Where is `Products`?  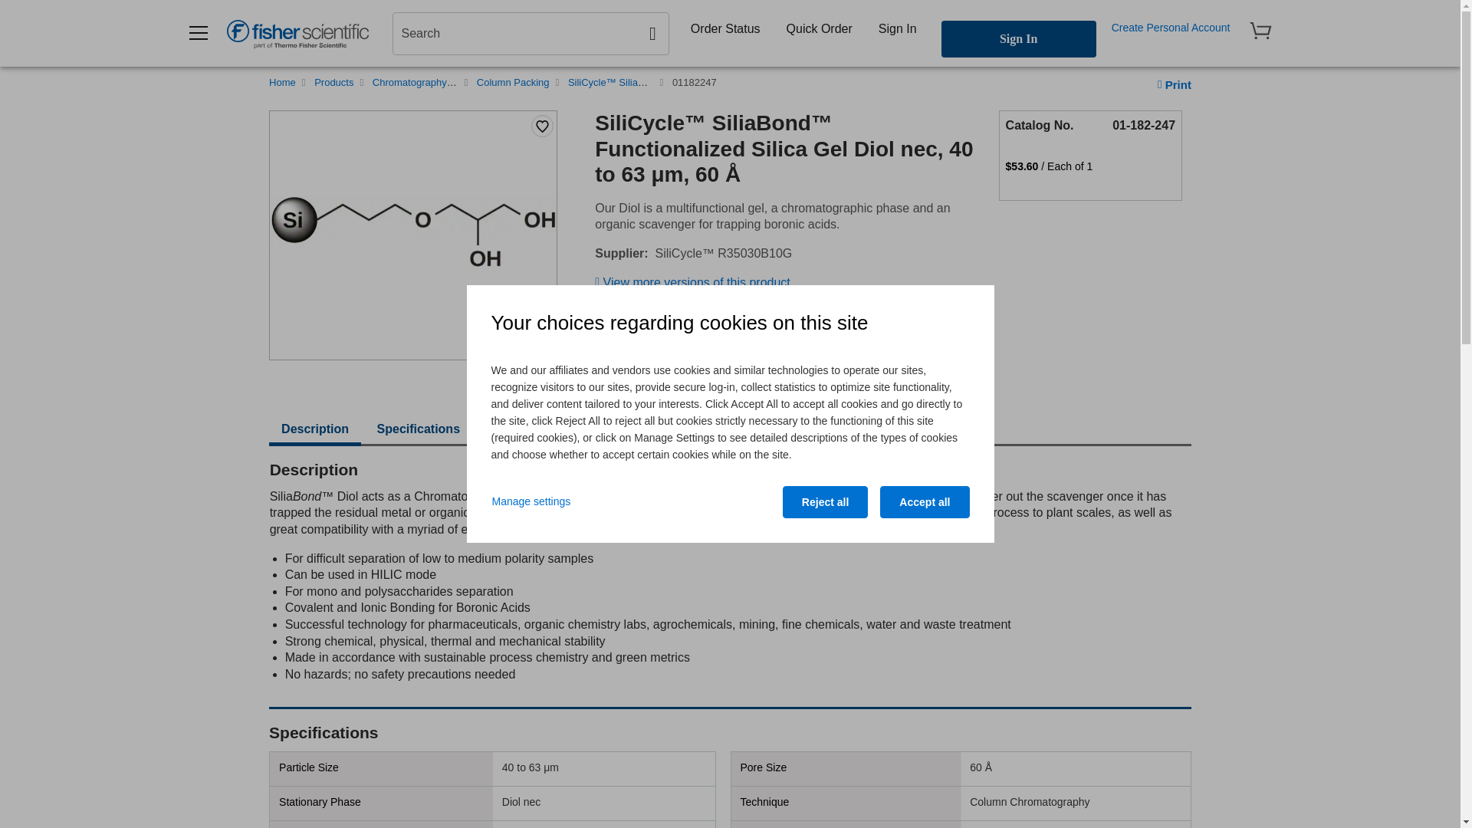 Products is located at coordinates (333, 82).